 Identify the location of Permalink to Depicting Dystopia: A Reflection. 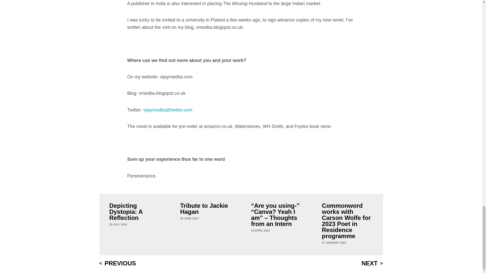
(118, 224).